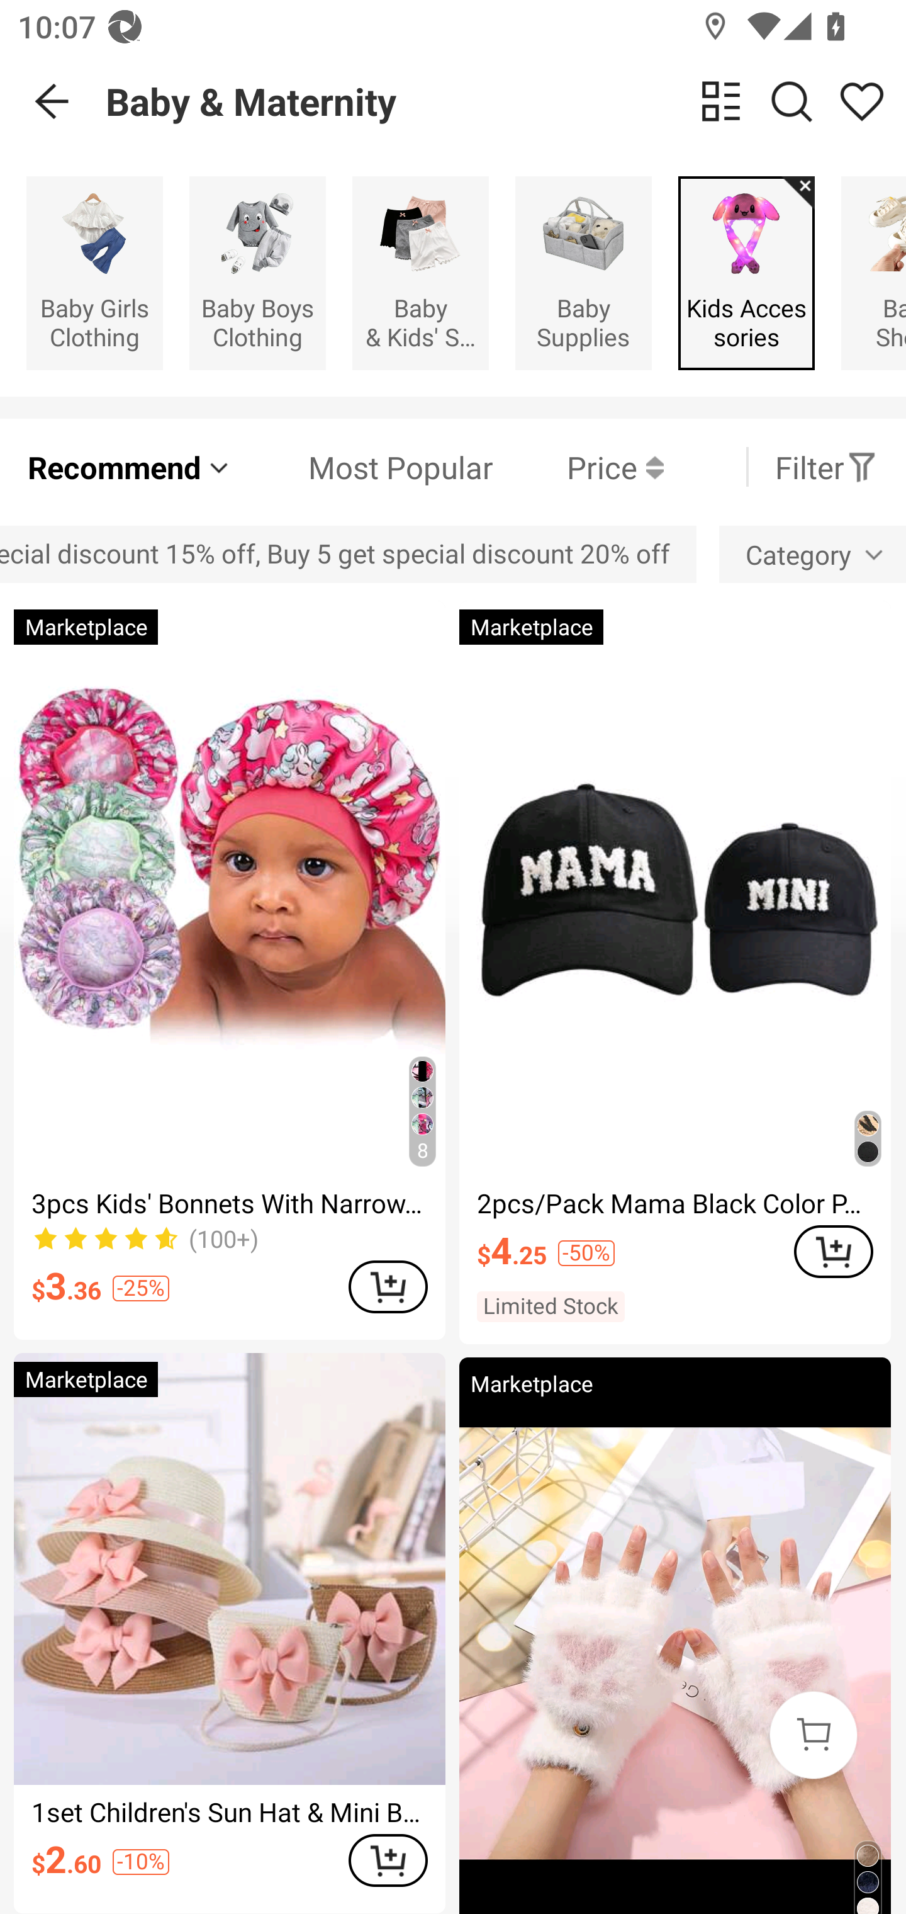 The width and height of the screenshot is (906, 1914). I want to click on ADD TO CART, so click(388, 1860).